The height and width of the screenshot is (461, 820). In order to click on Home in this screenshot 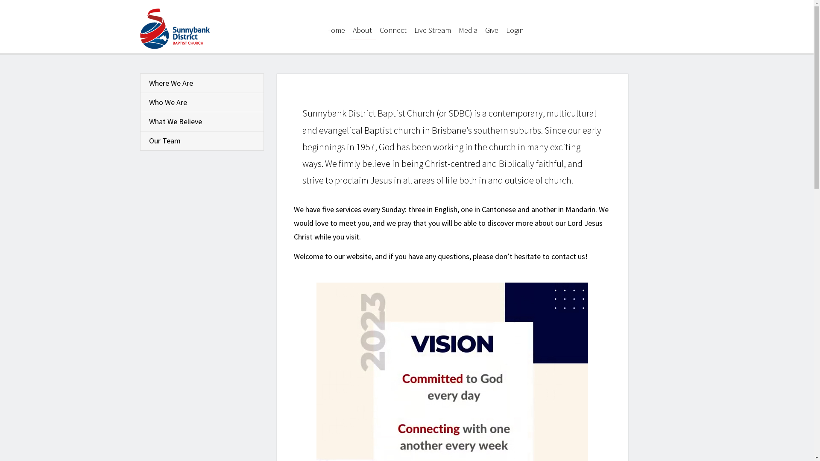, I will do `click(336, 31)`.